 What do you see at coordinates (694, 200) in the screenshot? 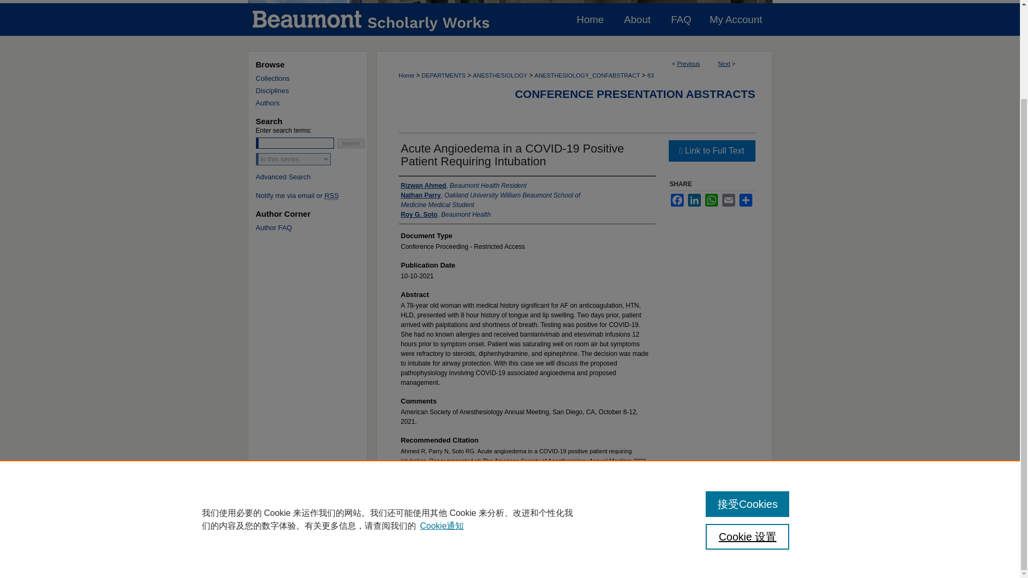
I see `LinkedIn` at bounding box center [694, 200].